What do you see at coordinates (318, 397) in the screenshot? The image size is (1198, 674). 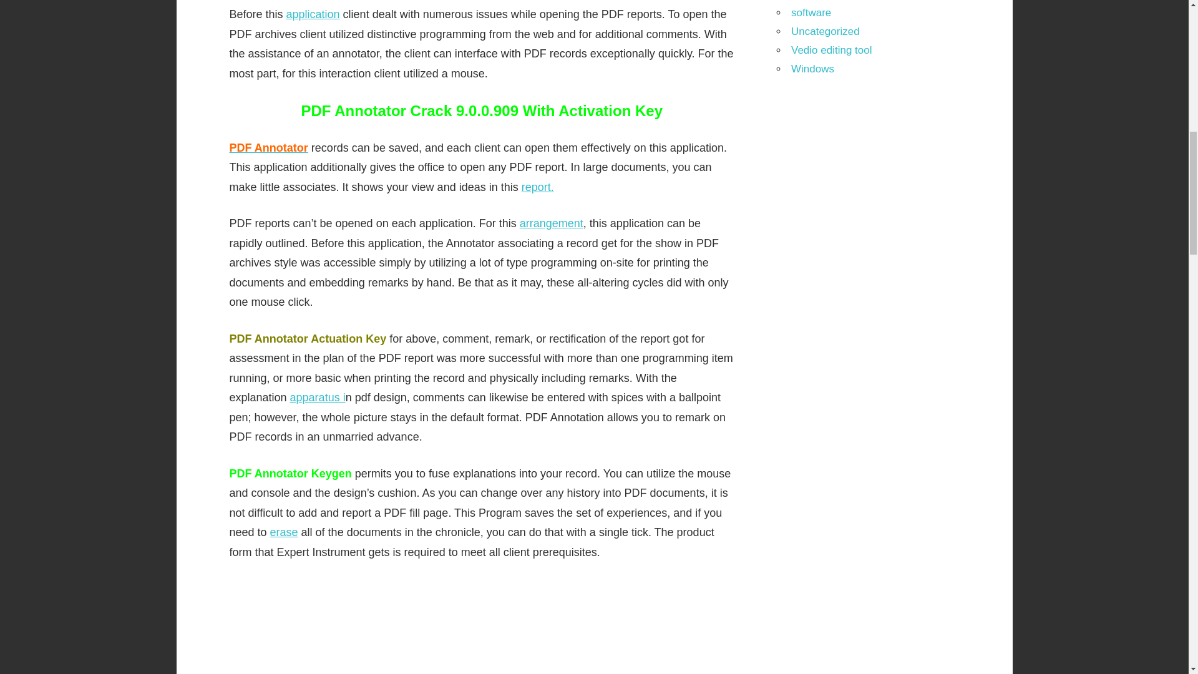 I see `apparatus i` at bounding box center [318, 397].